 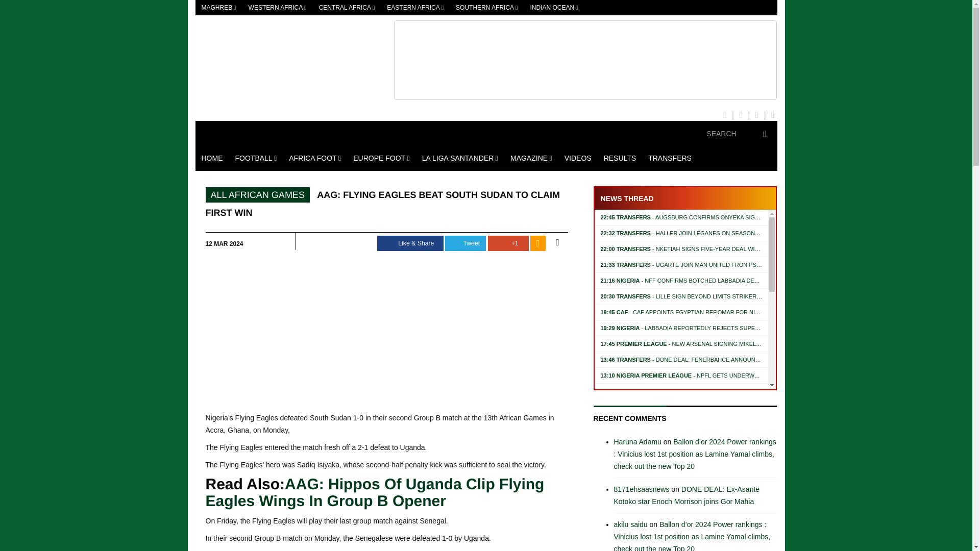 What do you see at coordinates (465, 243) in the screenshot?
I see `Share on Twitter` at bounding box center [465, 243].